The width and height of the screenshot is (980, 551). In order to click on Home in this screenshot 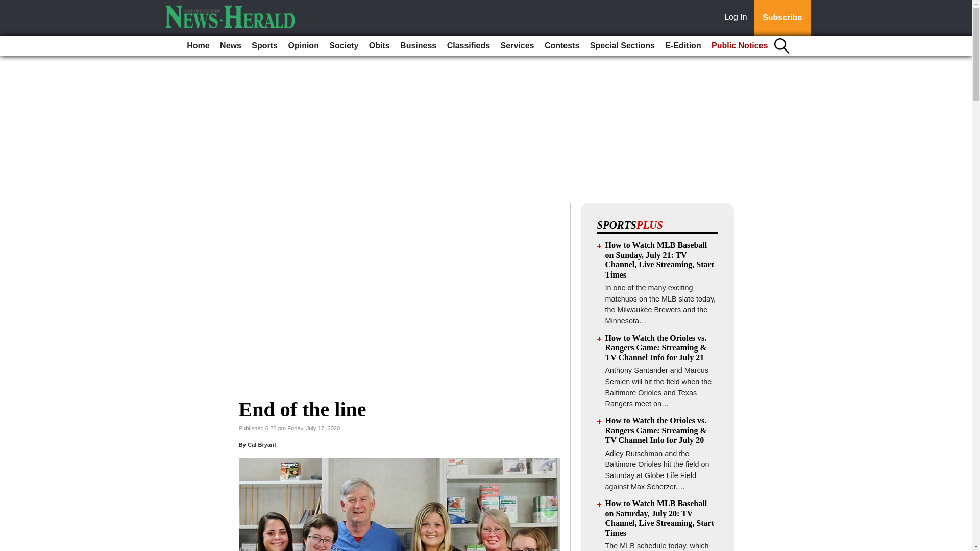, I will do `click(198, 46)`.